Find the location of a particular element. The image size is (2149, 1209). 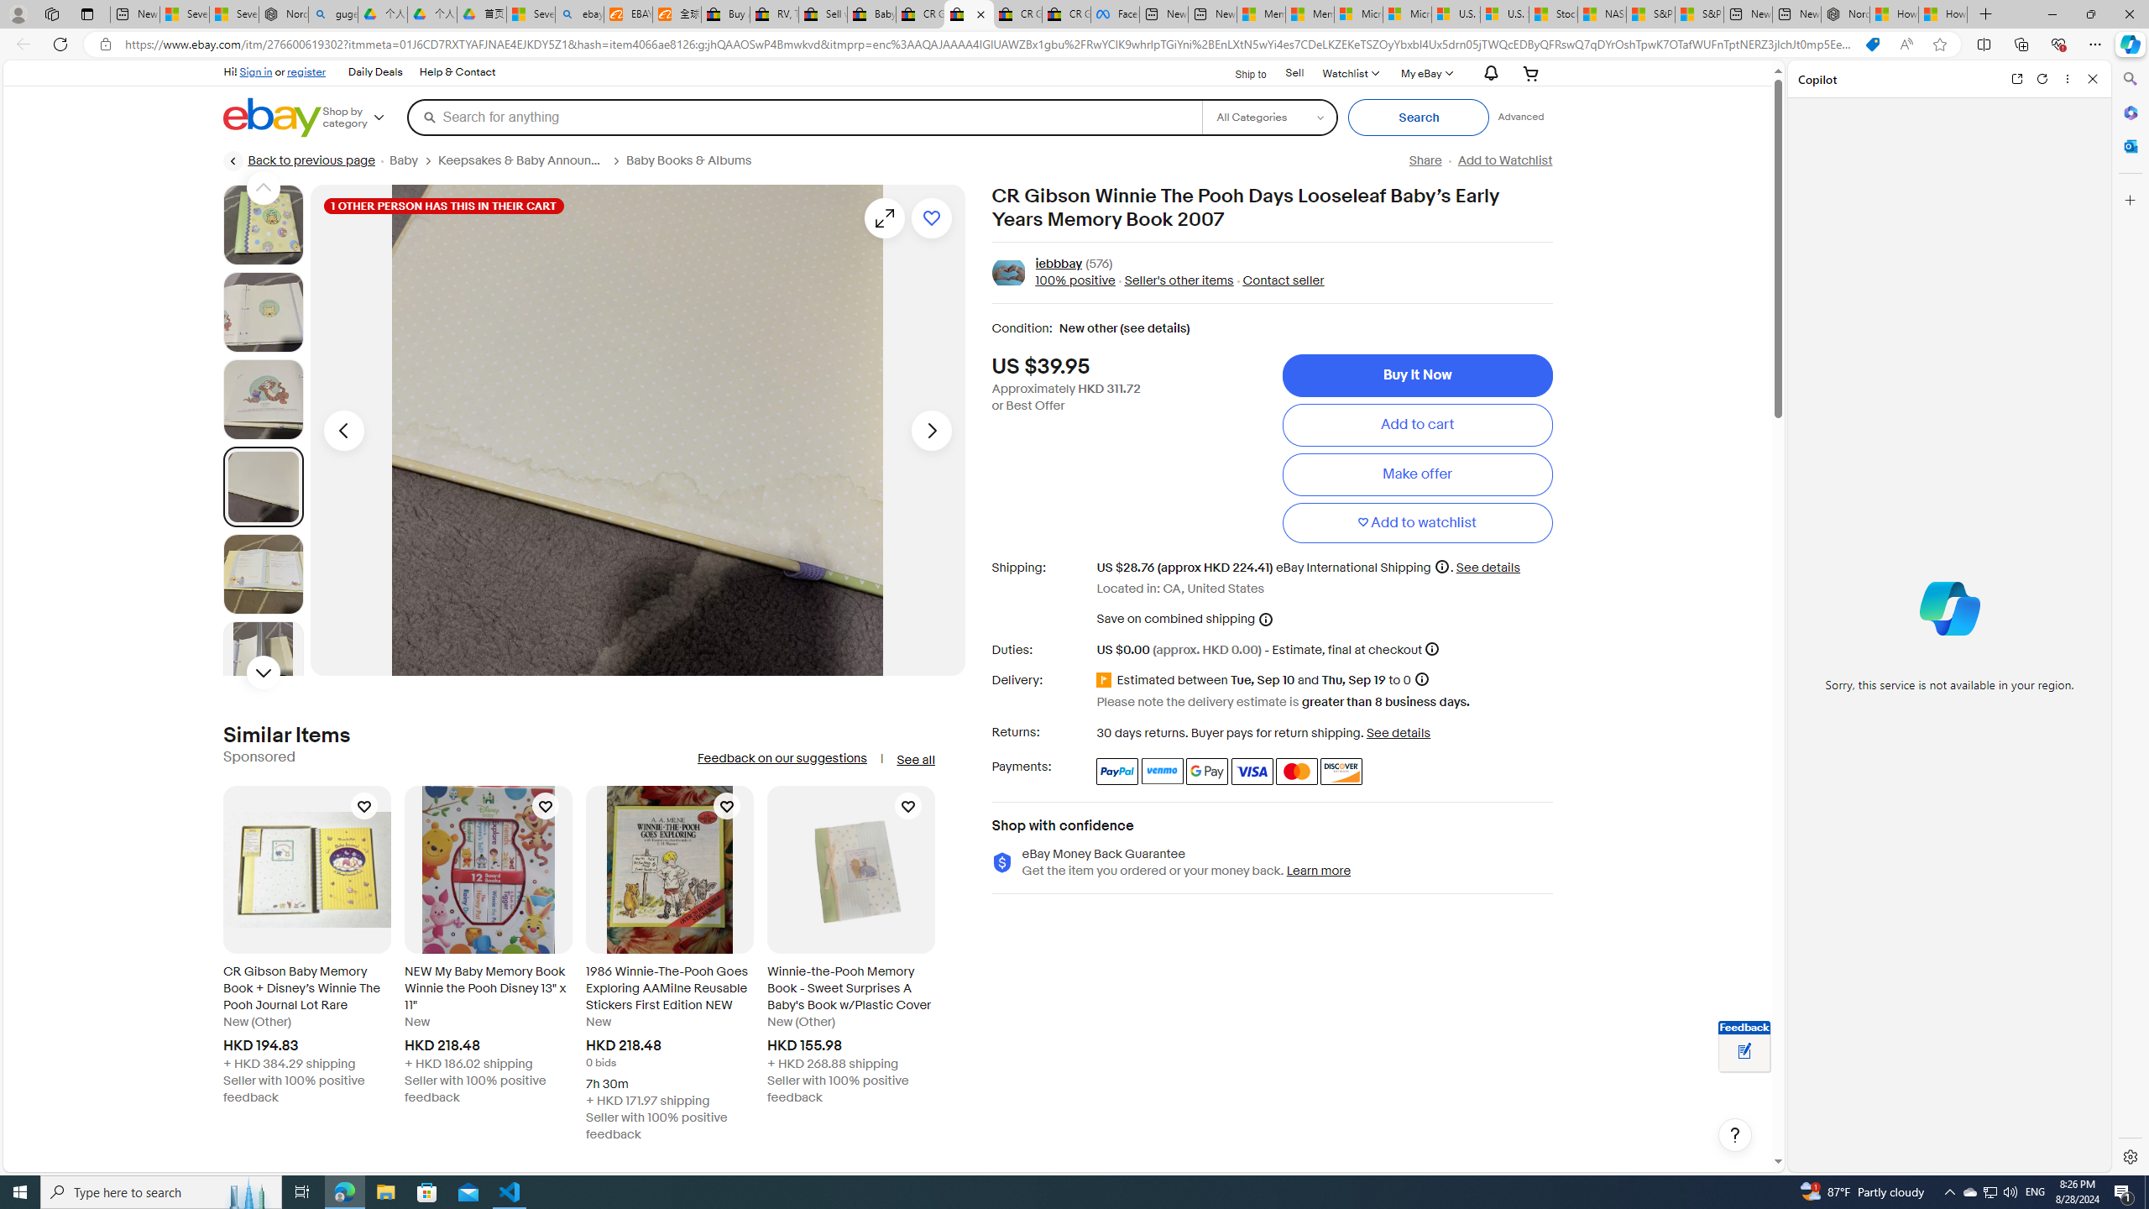

Daily Deals is located at coordinates (376, 72).